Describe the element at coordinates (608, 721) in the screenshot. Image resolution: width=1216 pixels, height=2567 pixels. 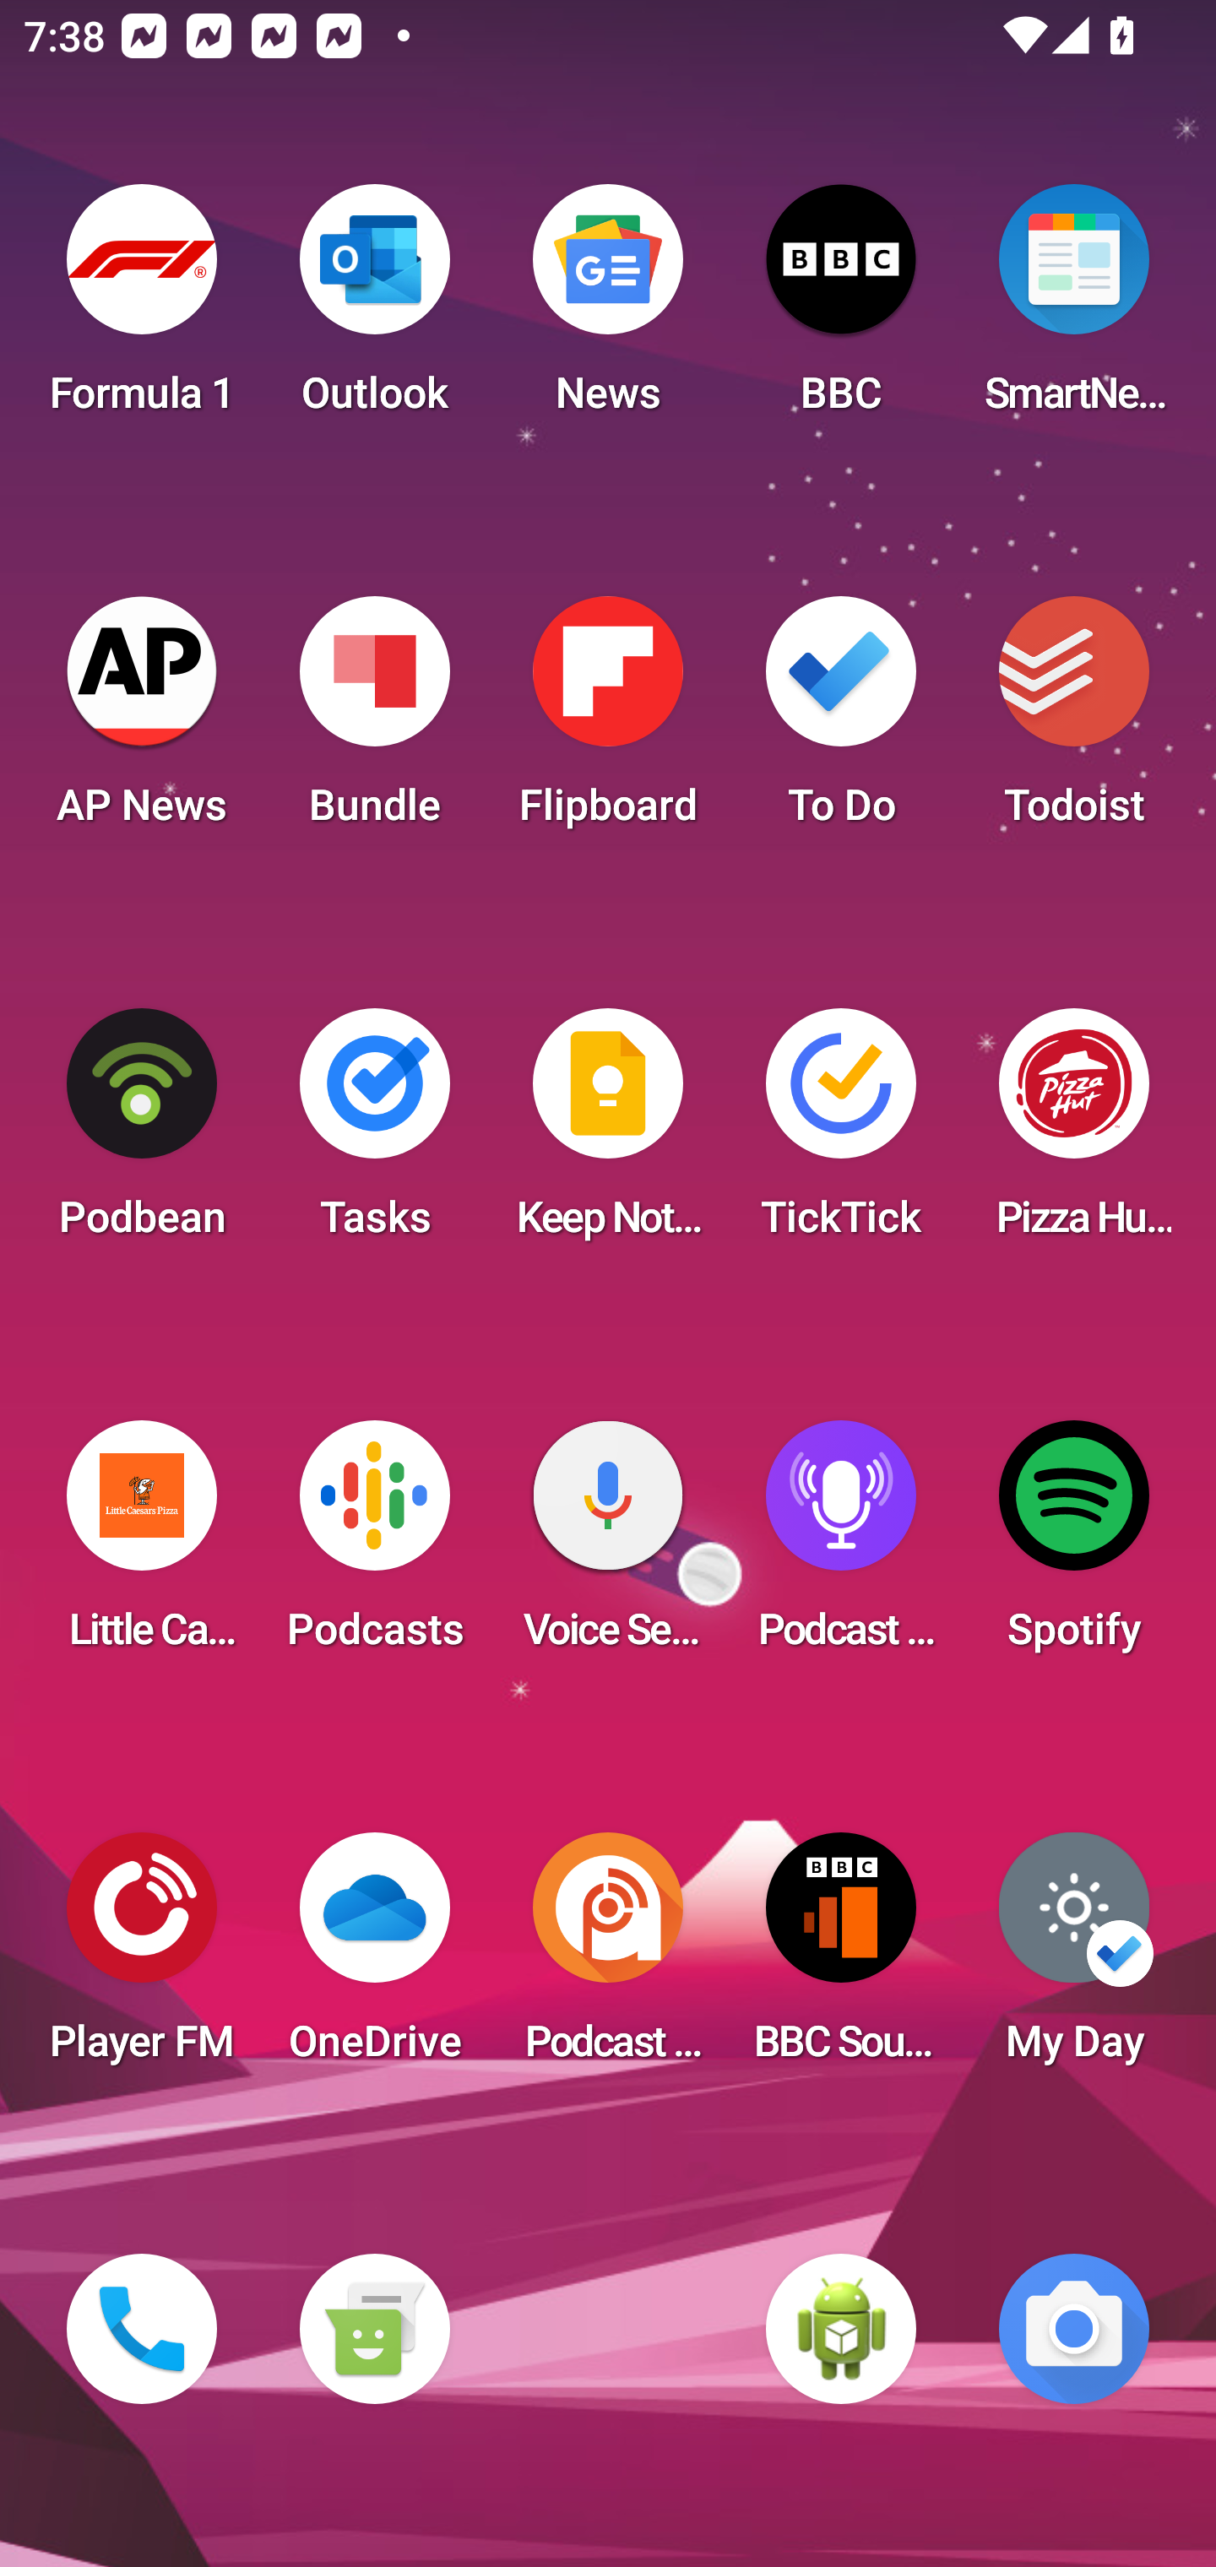
I see `Flipboard` at that location.